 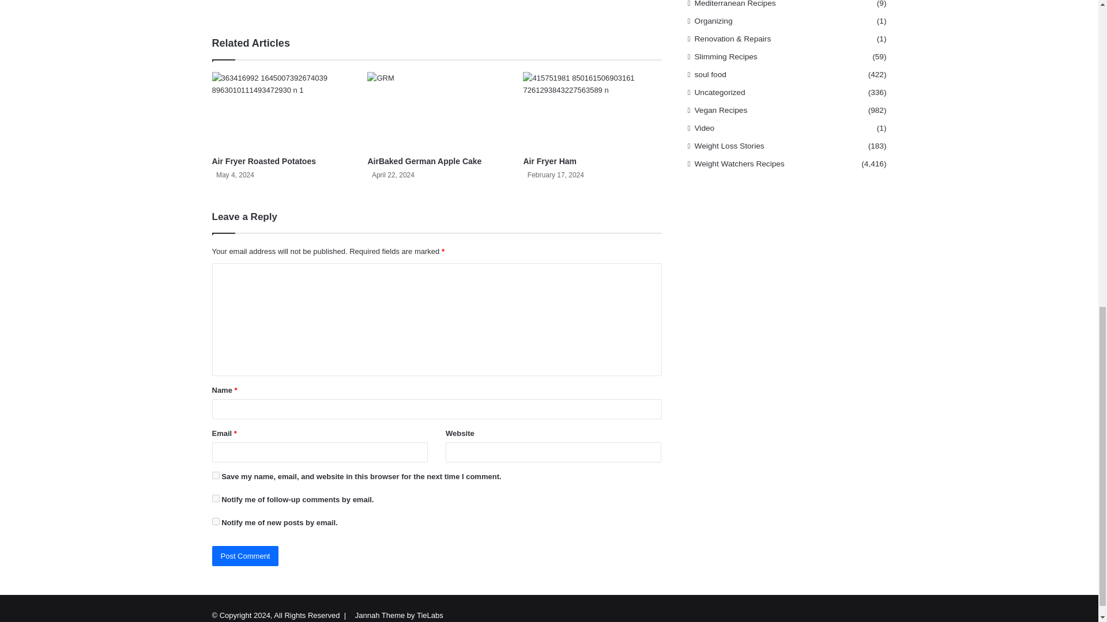 What do you see at coordinates (289, 3) in the screenshot?
I see `Website` at bounding box center [289, 3].